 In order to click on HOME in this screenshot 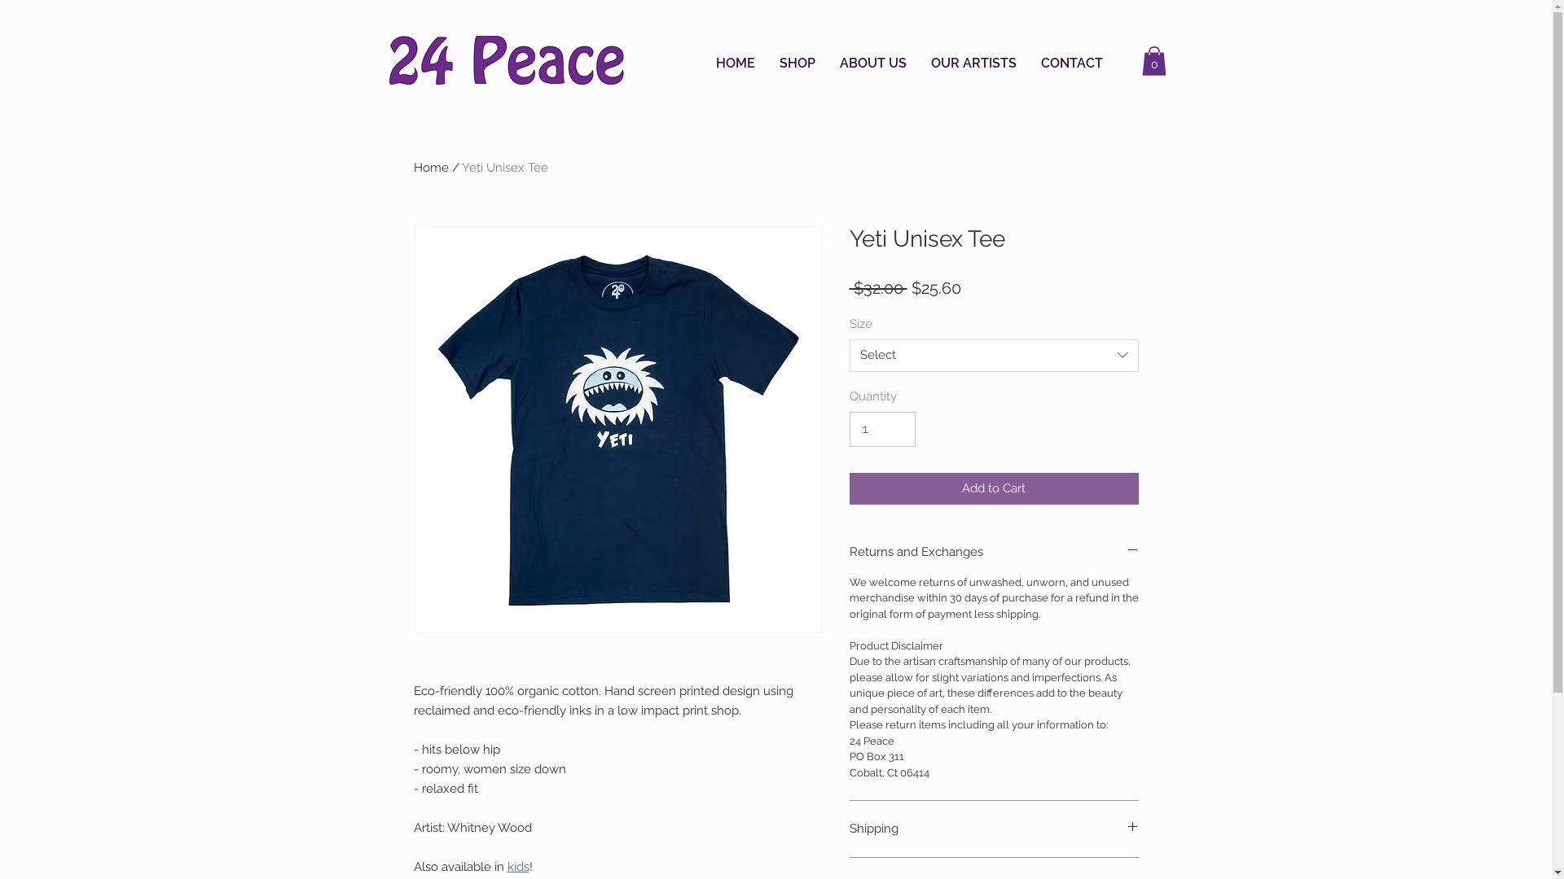, I will do `click(736, 63)`.